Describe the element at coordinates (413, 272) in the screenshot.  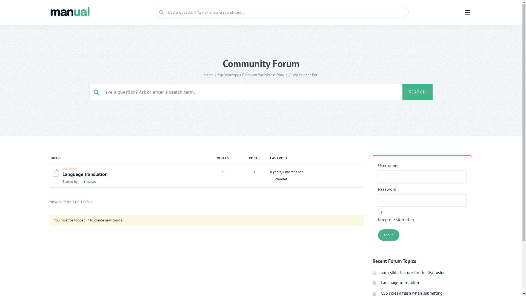
I see `auto slide feature for the list fusion` at that location.